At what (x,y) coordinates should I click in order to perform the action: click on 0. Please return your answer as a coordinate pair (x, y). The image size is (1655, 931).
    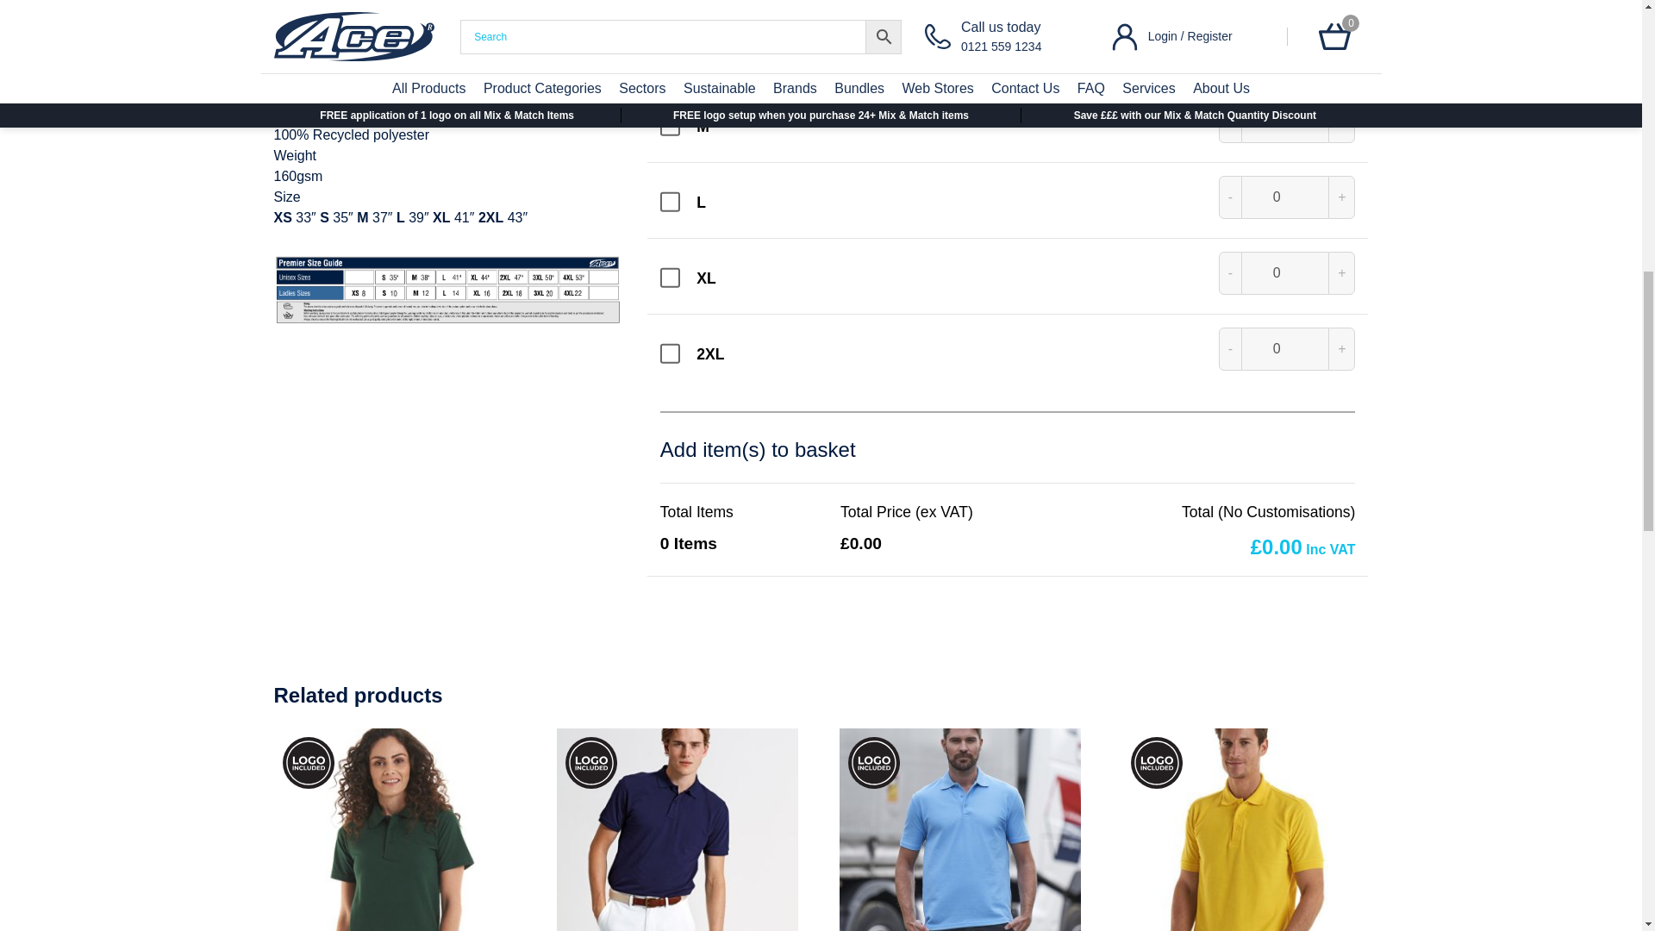
    Looking at the image, I should click on (1285, 348).